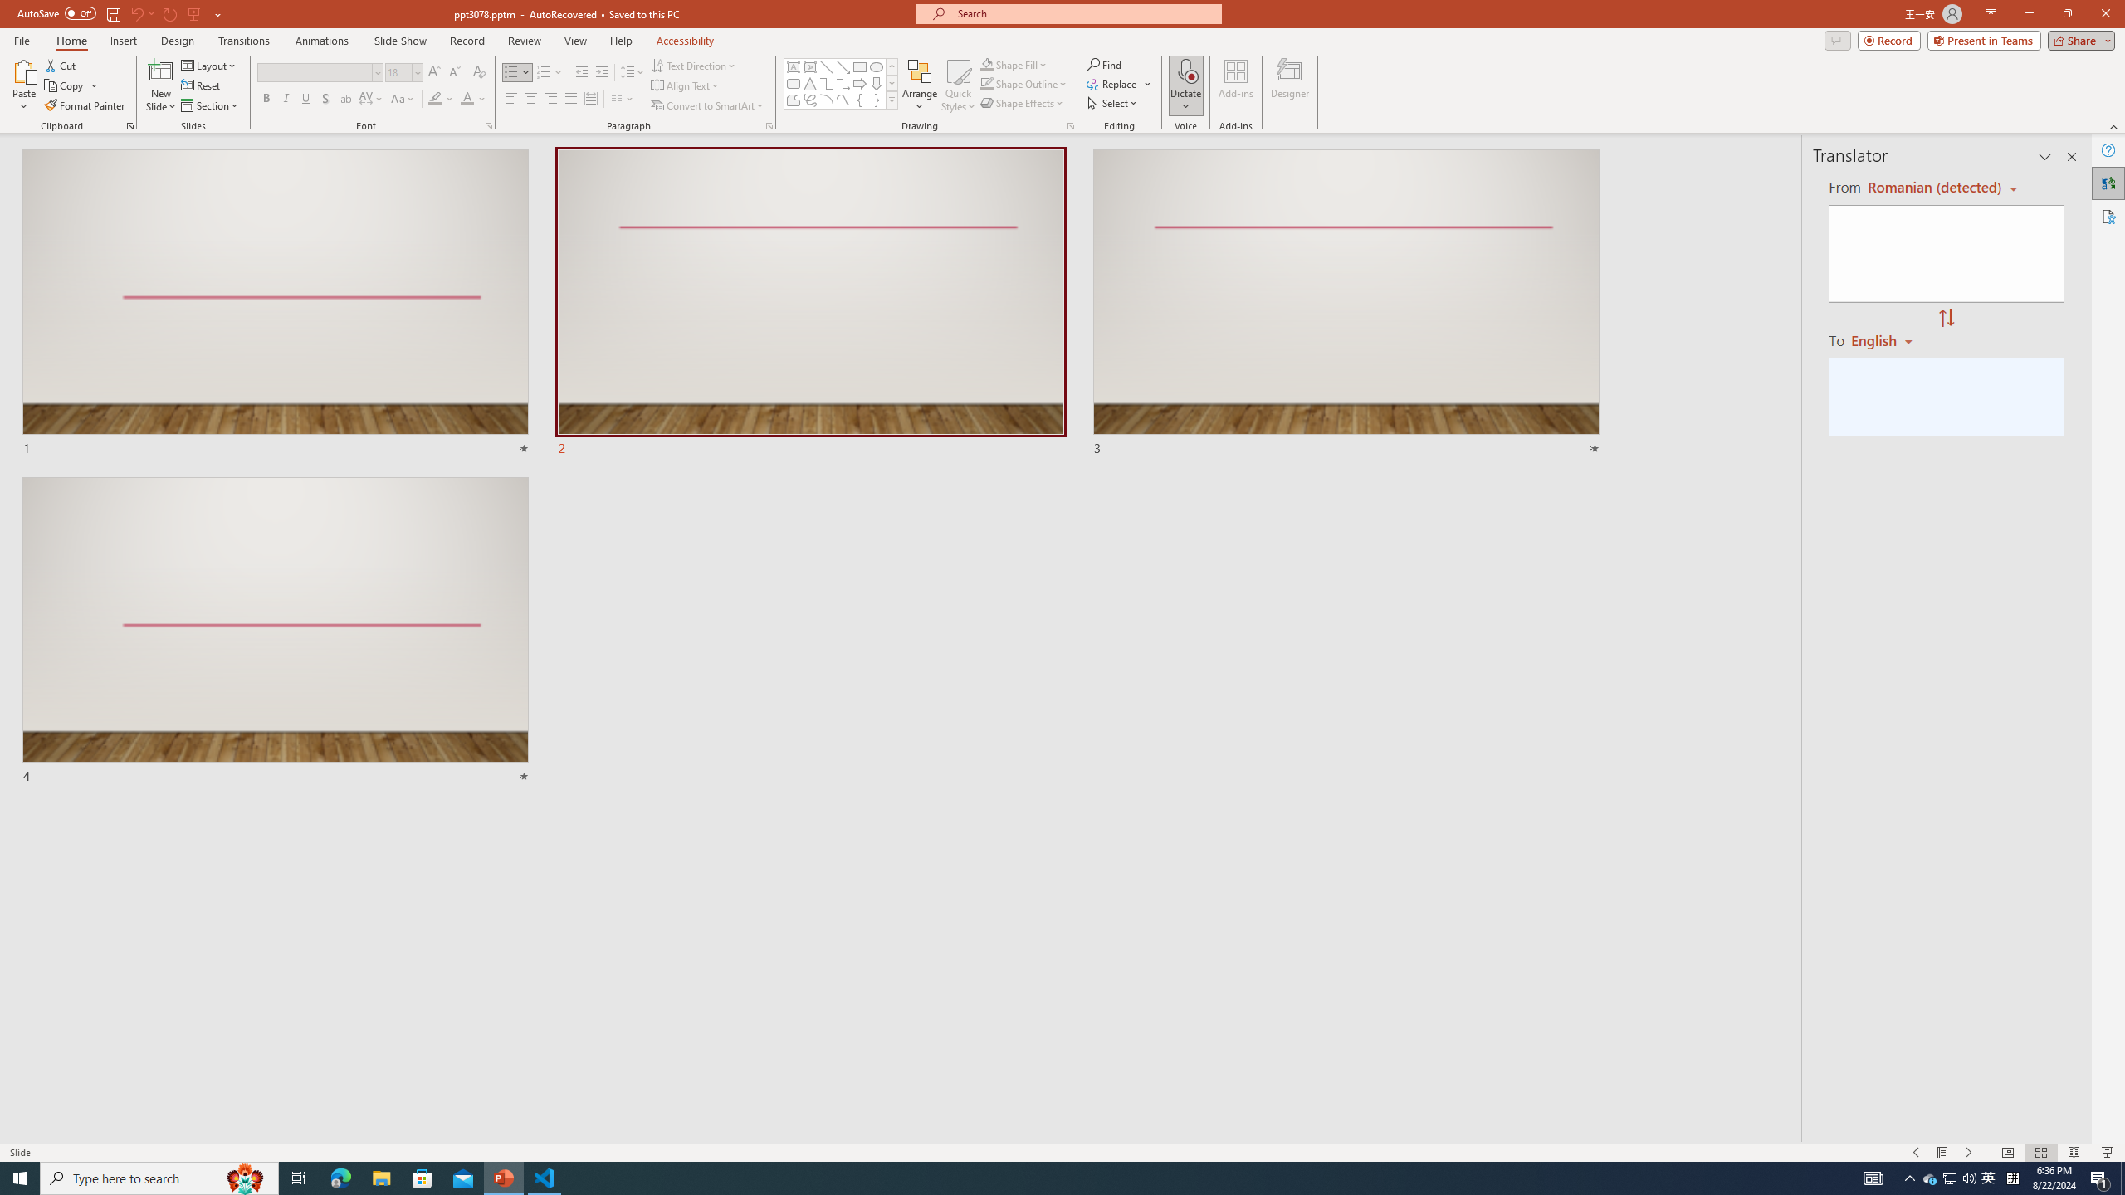 The image size is (2125, 1195). I want to click on Change Case, so click(403, 100).